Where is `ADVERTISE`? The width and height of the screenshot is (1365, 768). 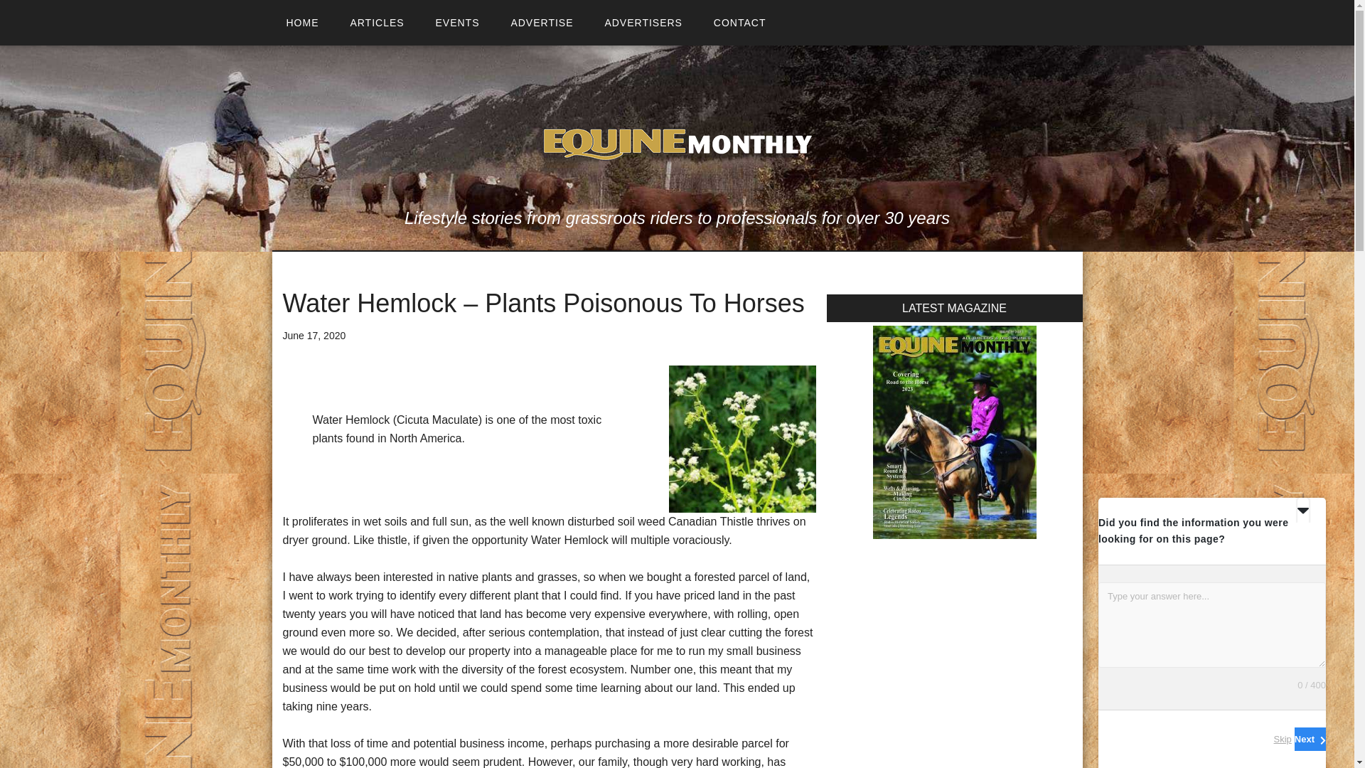 ADVERTISE is located at coordinates (542, 23).